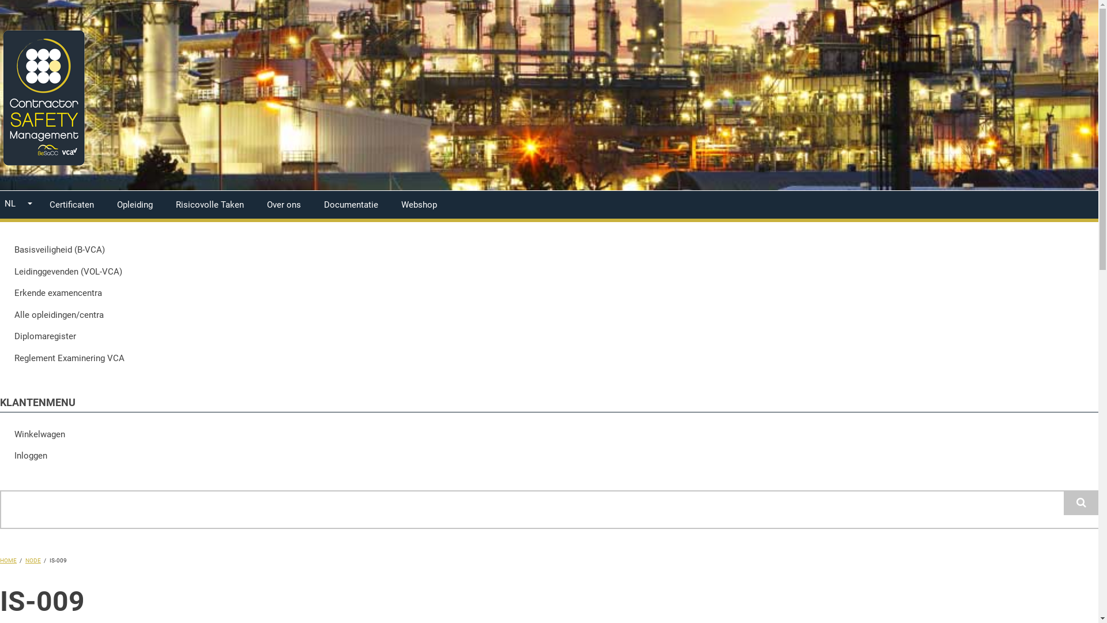  Describe the element at coordinates (0, 0) in the screenshot. I see `Skip to main content` at that location.